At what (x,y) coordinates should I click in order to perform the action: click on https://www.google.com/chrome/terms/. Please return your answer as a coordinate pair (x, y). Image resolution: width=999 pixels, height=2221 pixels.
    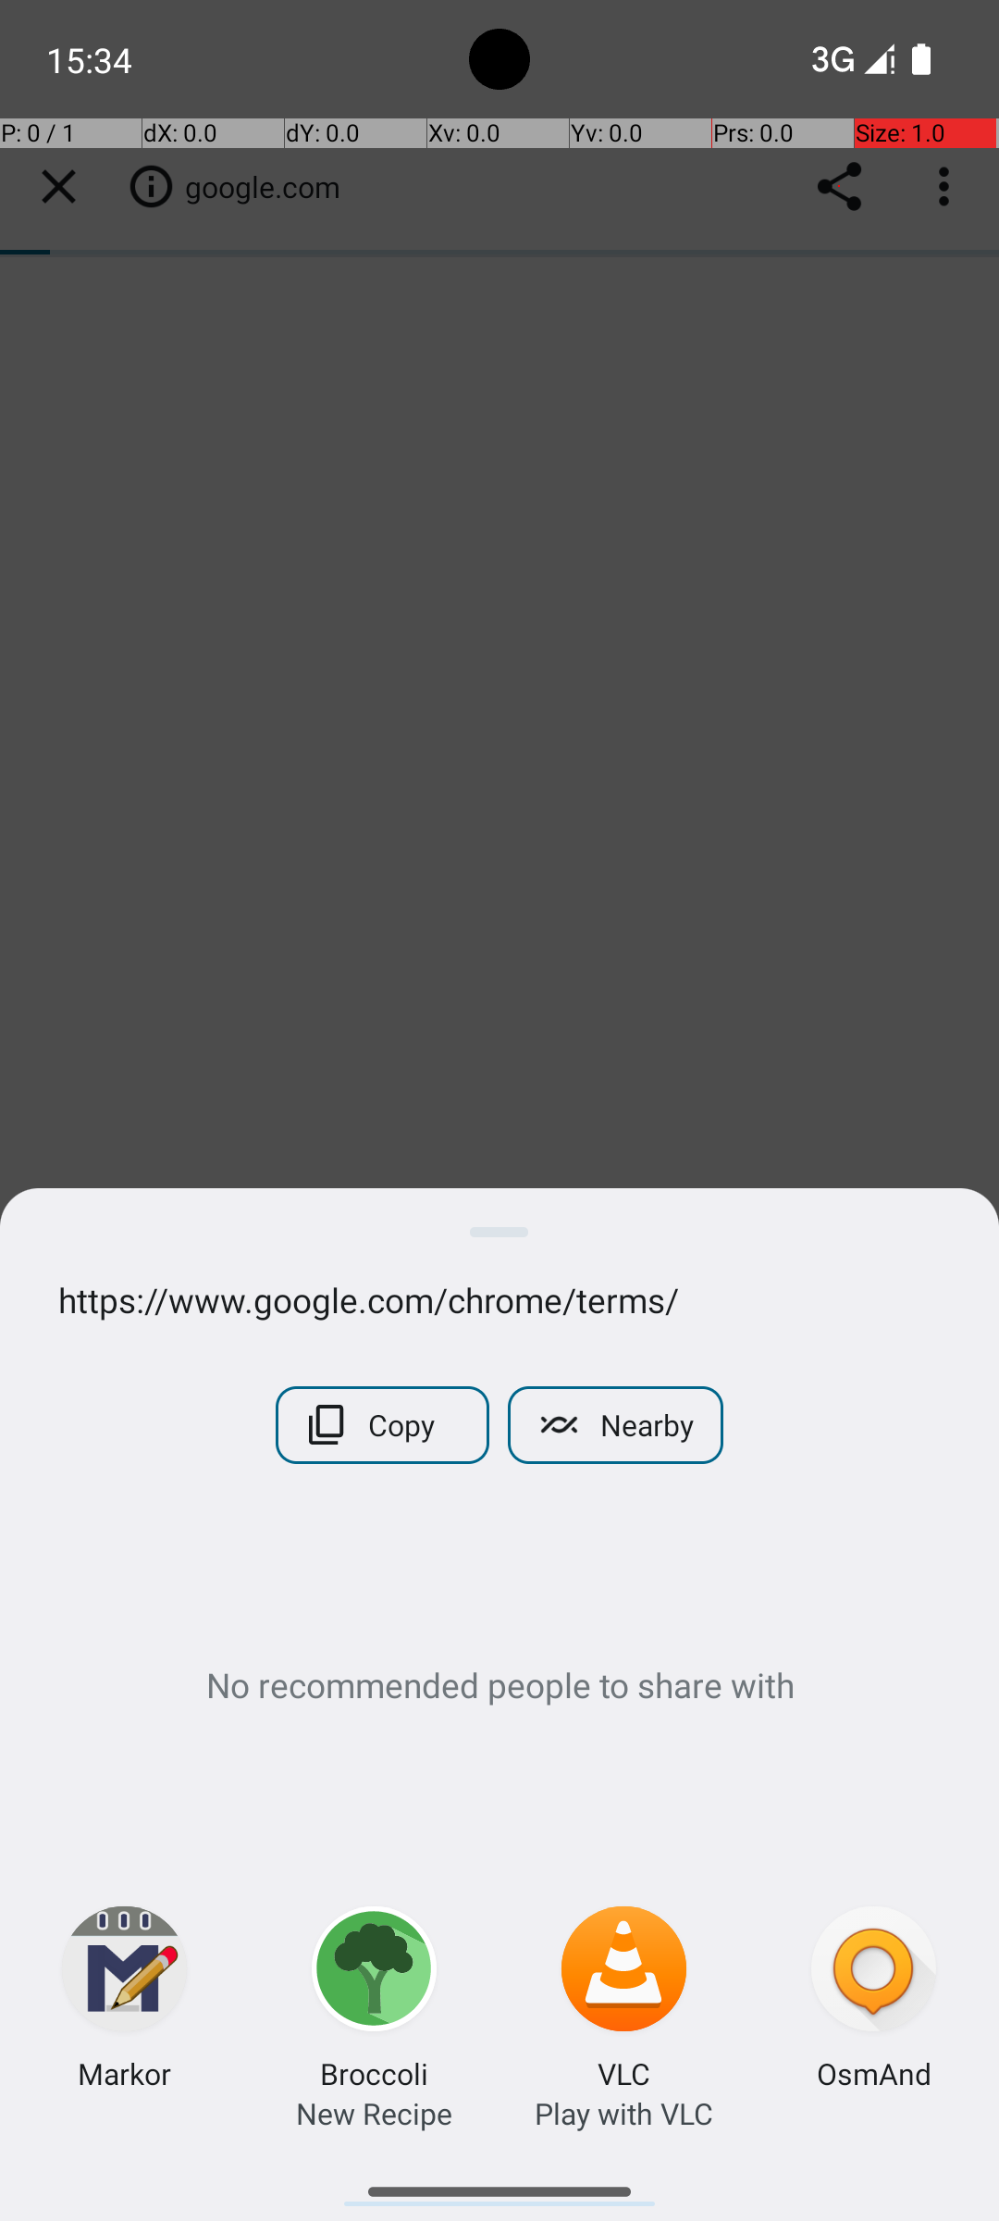
    Looking at the image, I should click on (499, 1299).